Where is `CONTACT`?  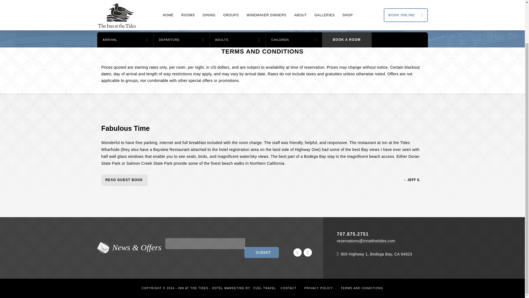 CONTACT is located at coordinates (288, 288).